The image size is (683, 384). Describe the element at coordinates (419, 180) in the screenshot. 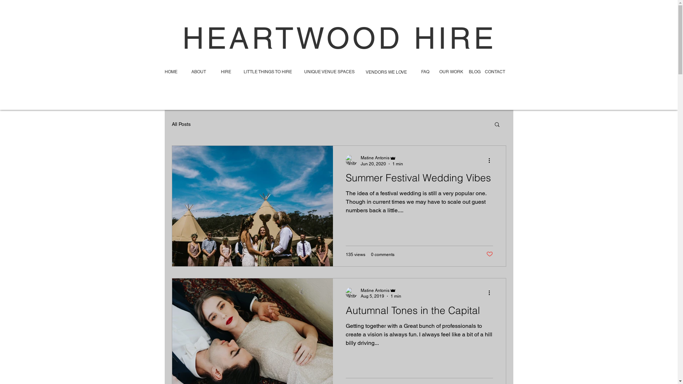

I see `Summer Festival Wedding Vibes` at that location.